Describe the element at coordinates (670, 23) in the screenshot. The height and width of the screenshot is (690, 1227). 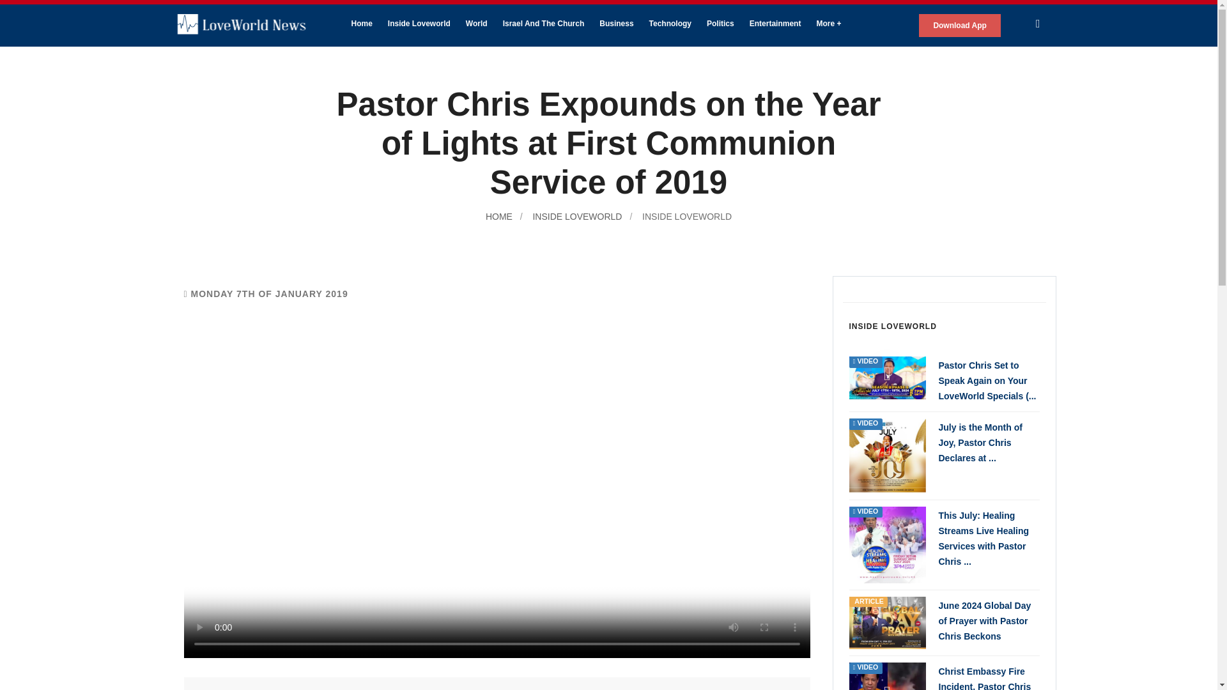
I see `Technology` at that location.